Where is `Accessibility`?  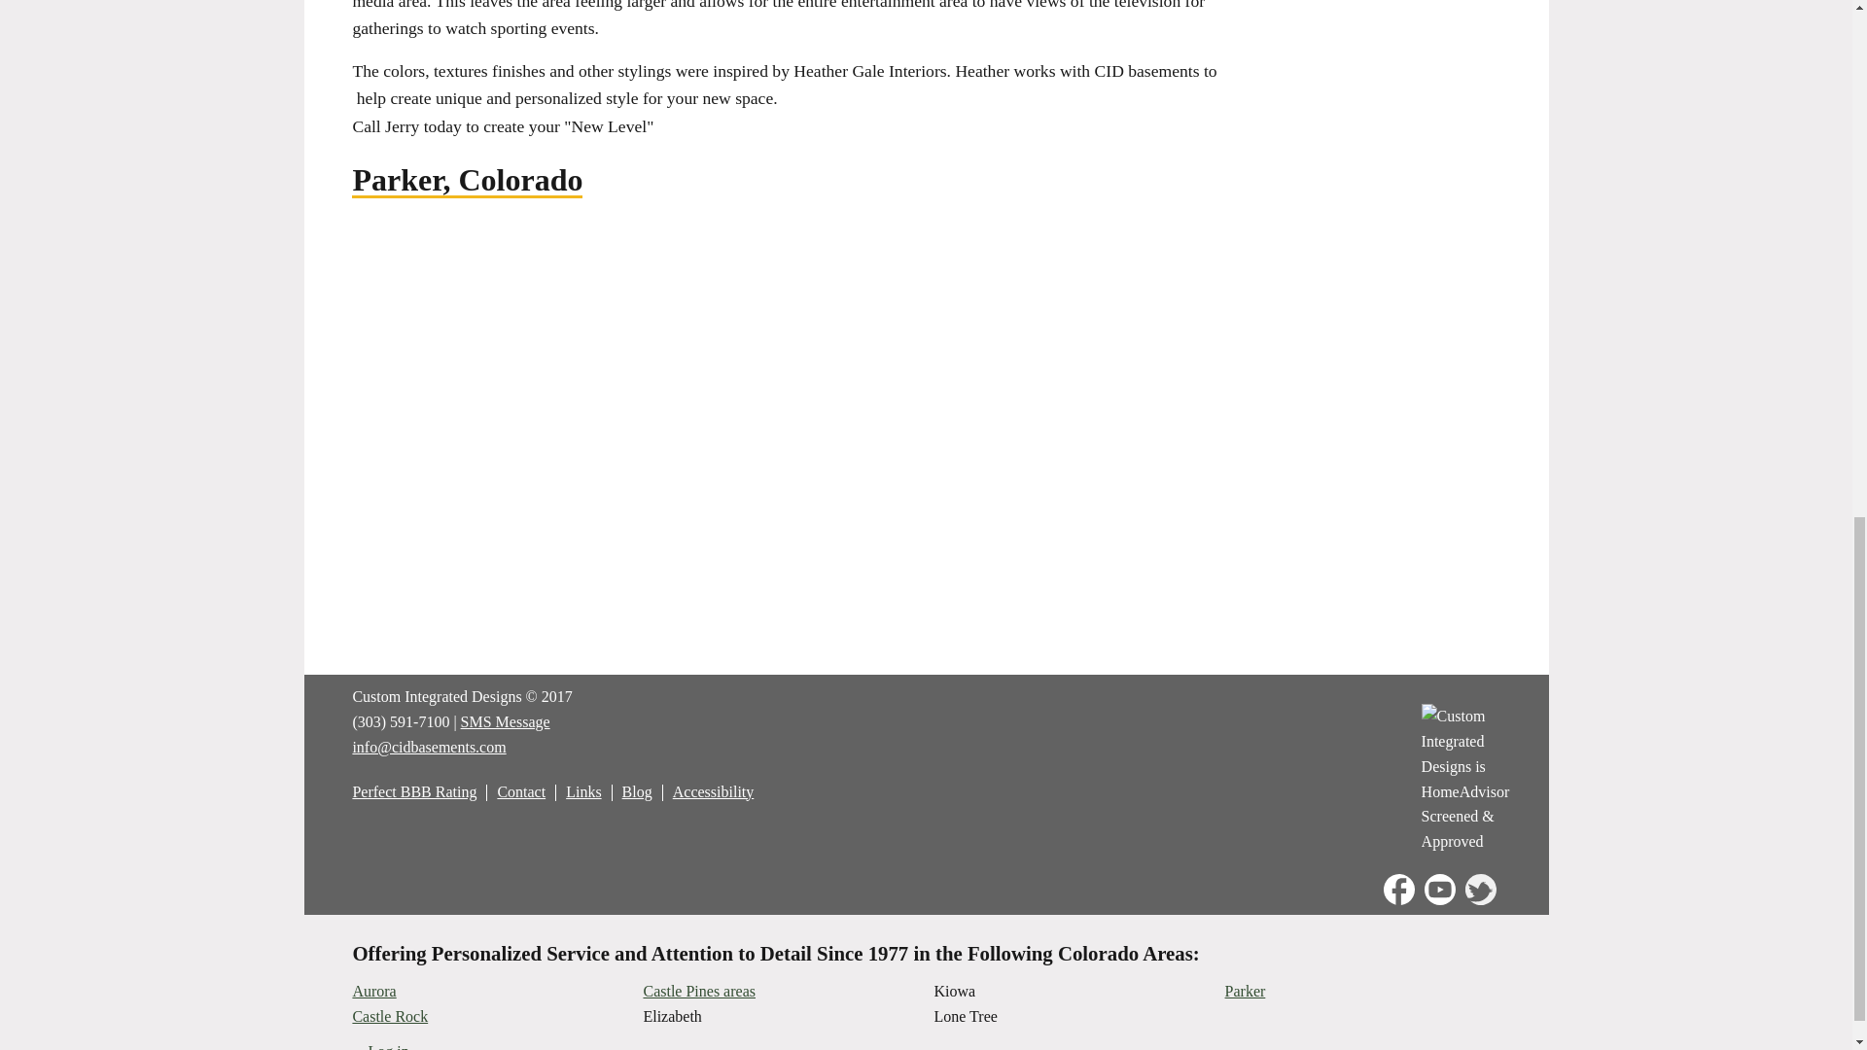 Accessibility is located at coordinates (713, 791).